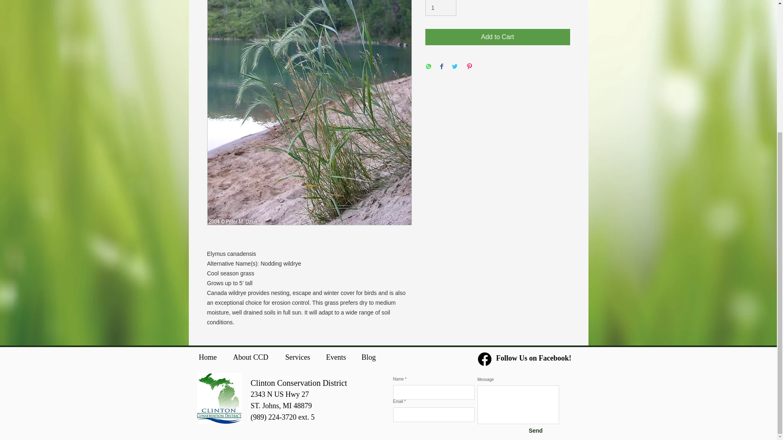 Image resolution: width=783 pixels, height=440 pixels. What do you see at coordinates (369, 356) in the screenshot?
I see `Blog` at bounding box center [369, 356].